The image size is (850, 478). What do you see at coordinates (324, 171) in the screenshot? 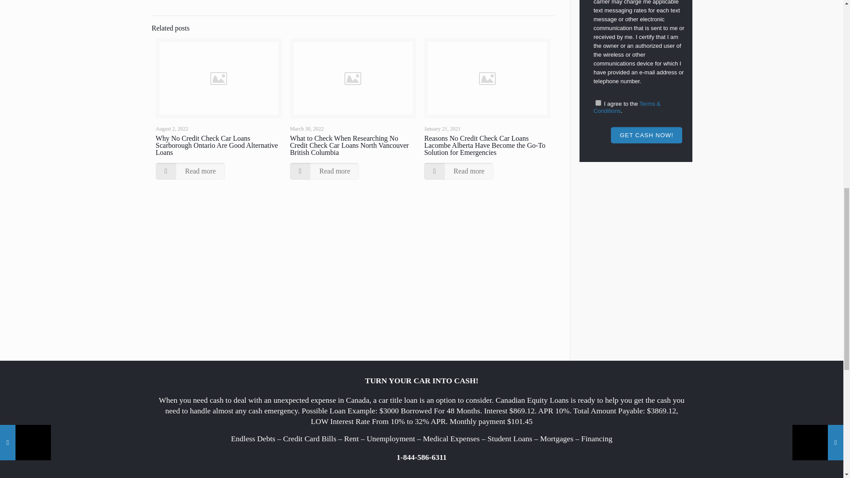
I see `Read more` at bounding box center [324, 171].